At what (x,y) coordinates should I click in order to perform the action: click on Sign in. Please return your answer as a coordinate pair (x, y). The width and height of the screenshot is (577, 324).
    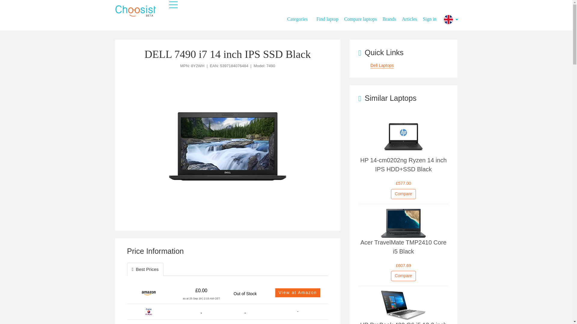
    Looking at the image, I should click on (430, 16).